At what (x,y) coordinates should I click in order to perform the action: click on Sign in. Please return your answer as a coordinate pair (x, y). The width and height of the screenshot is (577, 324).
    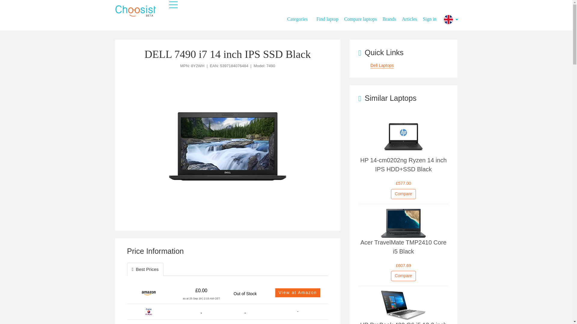
    Looking at the image, I should click on (430, 16).